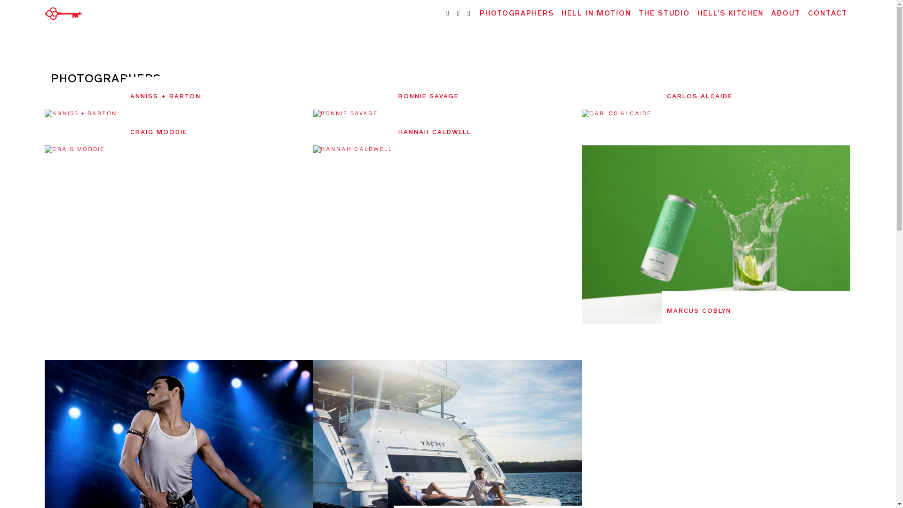 Image resolution: width=903 pixels, height=508 pixels. Describe the element at coordinates (699, 311) in the screenshot. I see `MARCUS COBLYN` at that location.